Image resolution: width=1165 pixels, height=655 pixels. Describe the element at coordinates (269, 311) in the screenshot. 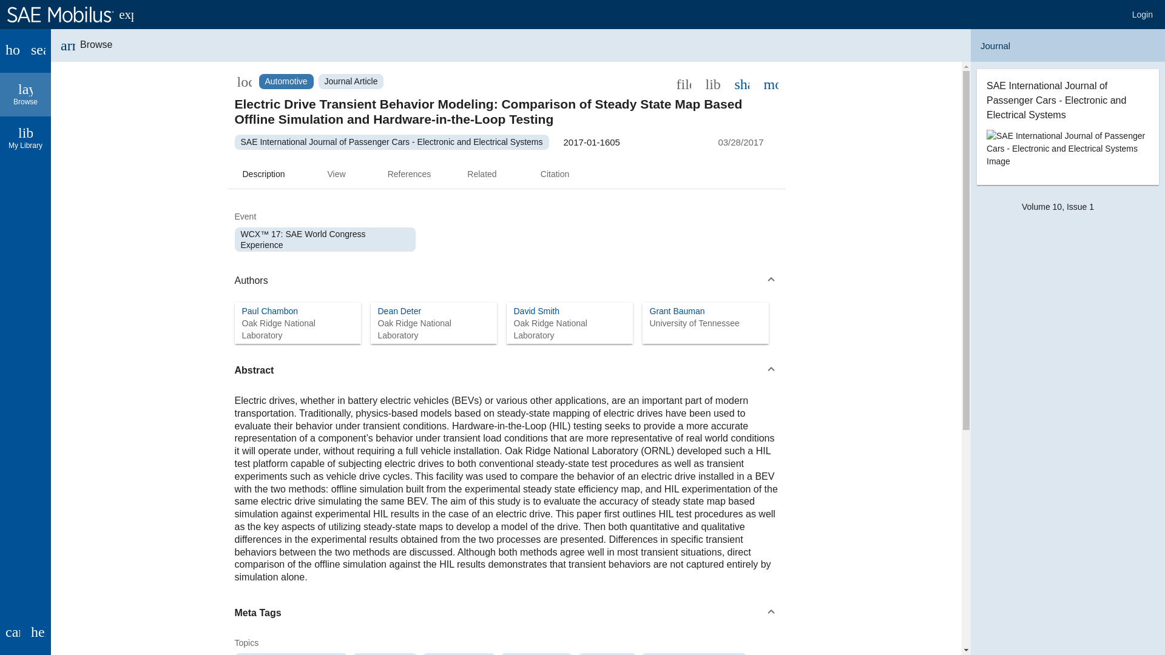

I see `share` at that location.